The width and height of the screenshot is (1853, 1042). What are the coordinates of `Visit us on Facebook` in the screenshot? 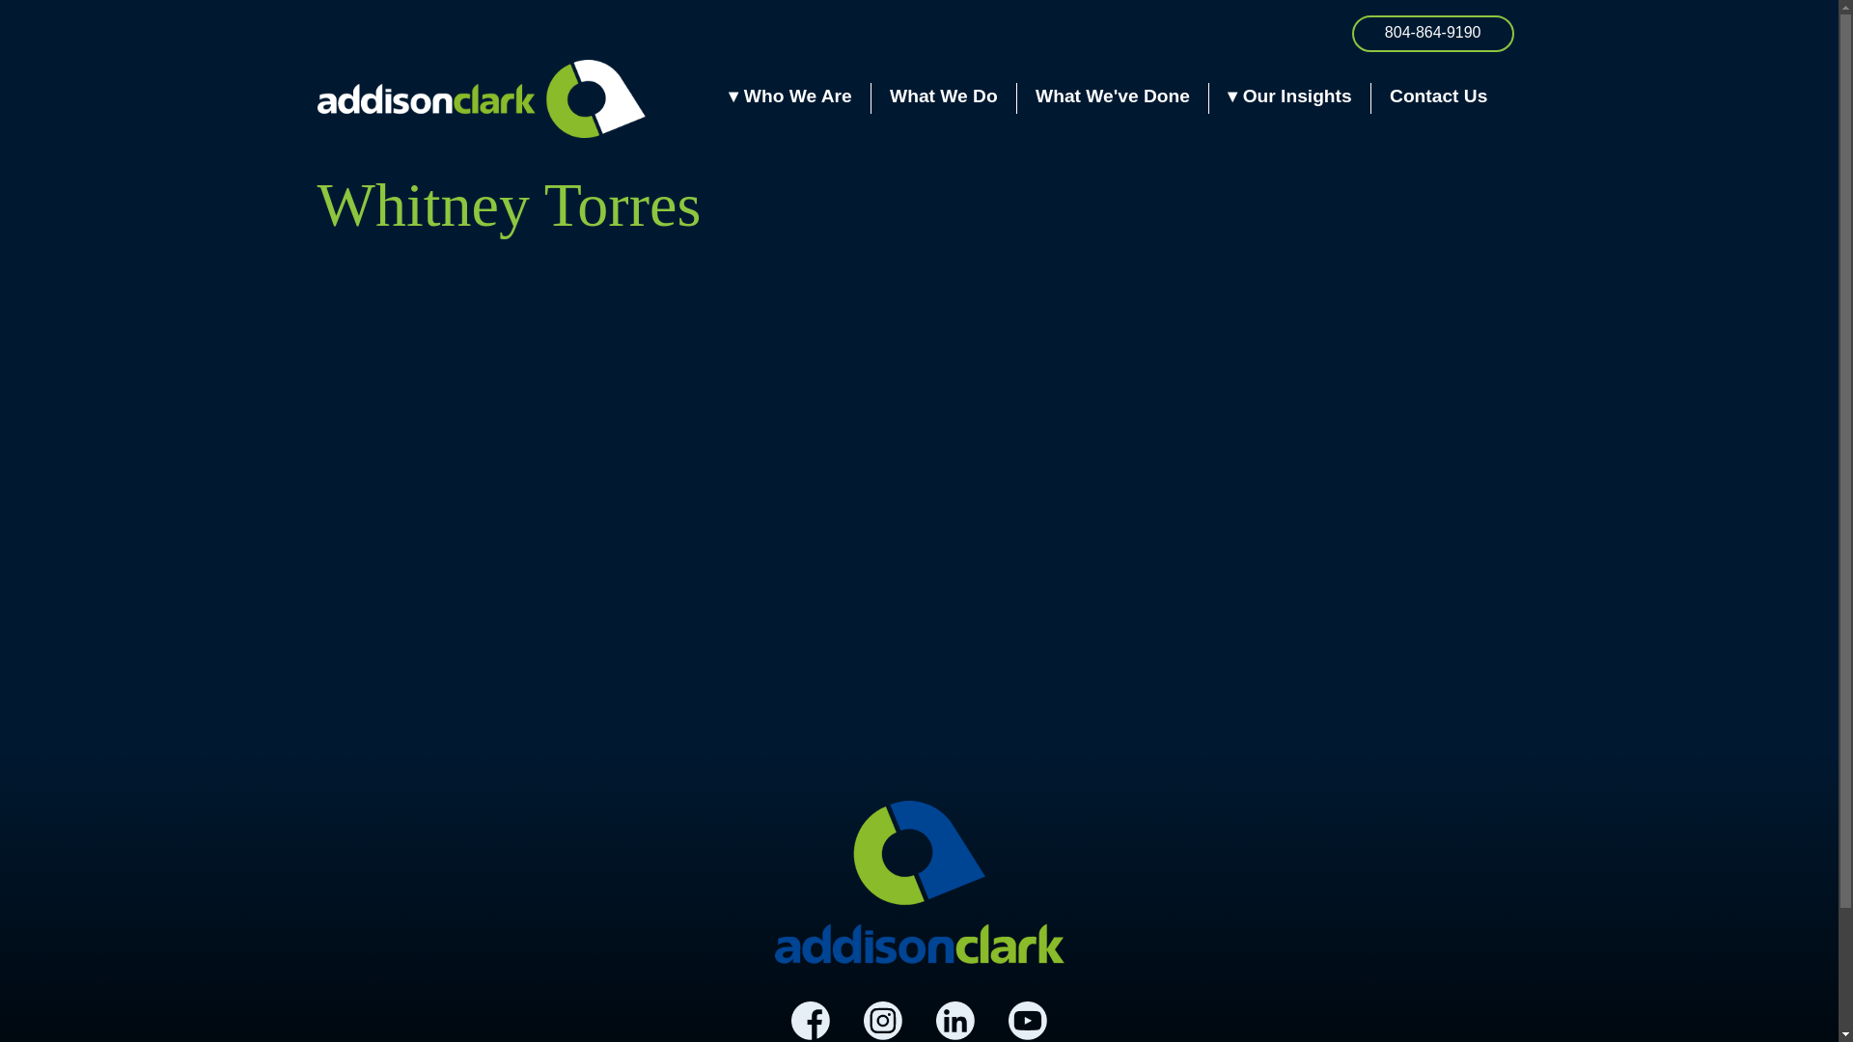 It's located at (811, 1020).